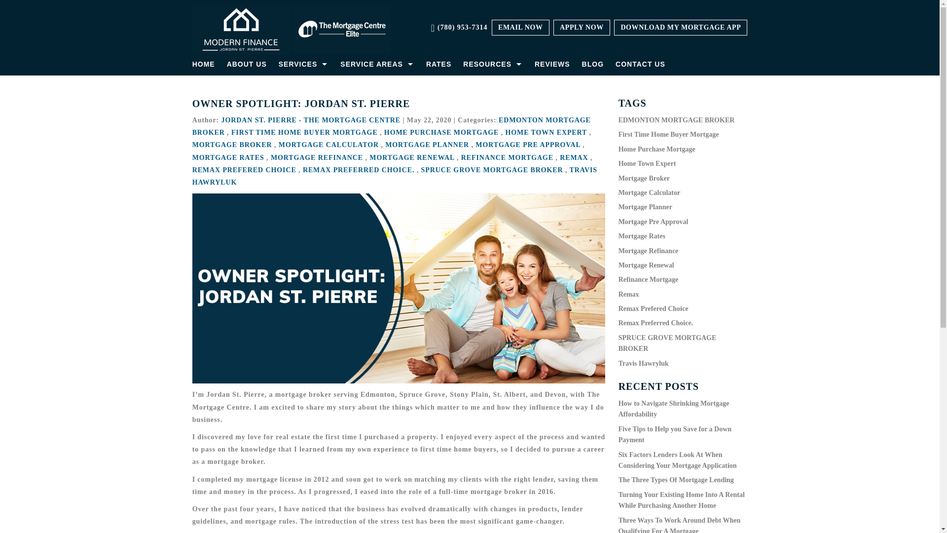 The height and width of the screenshot is (533, 947). I want to click on ABOUT US, so click(247, 64).